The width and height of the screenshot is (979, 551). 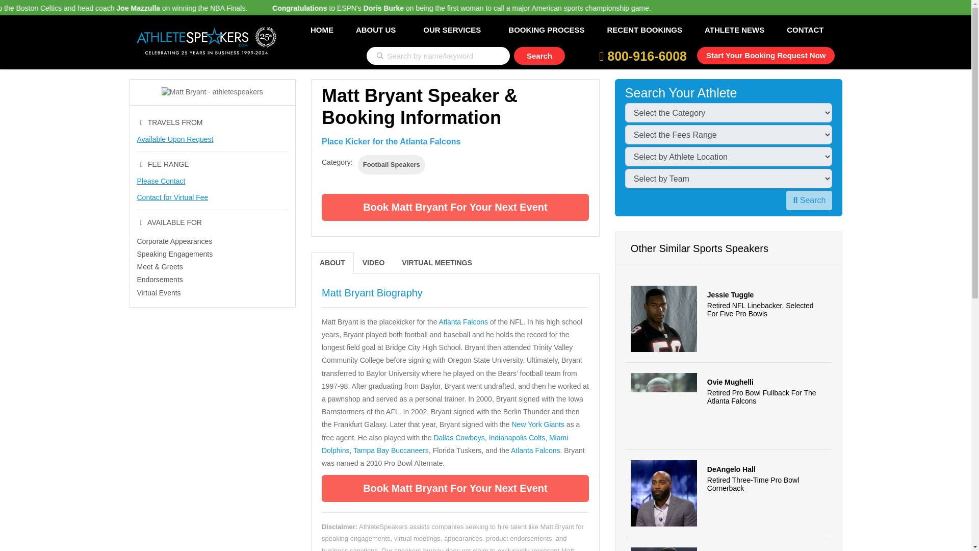 What do you see at coordinates (172, 197) in the screenshot?
I see `Contact for Virtual Fee` at bounding box center [172, 197].